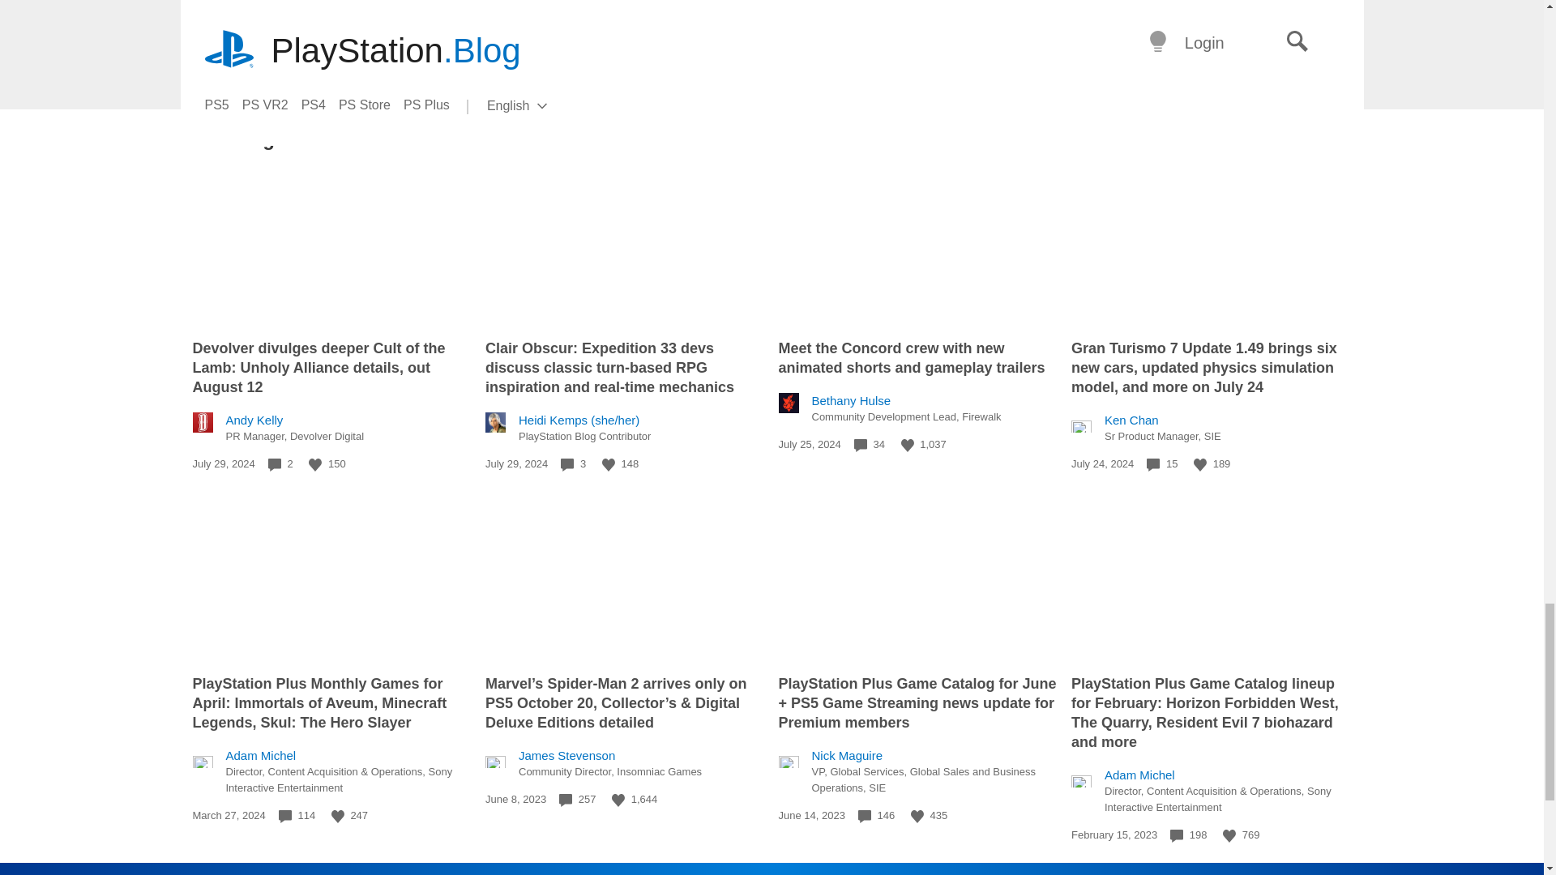 This screenshot has height=875, width=1556. I want to click on Like this, so click(608, 465).